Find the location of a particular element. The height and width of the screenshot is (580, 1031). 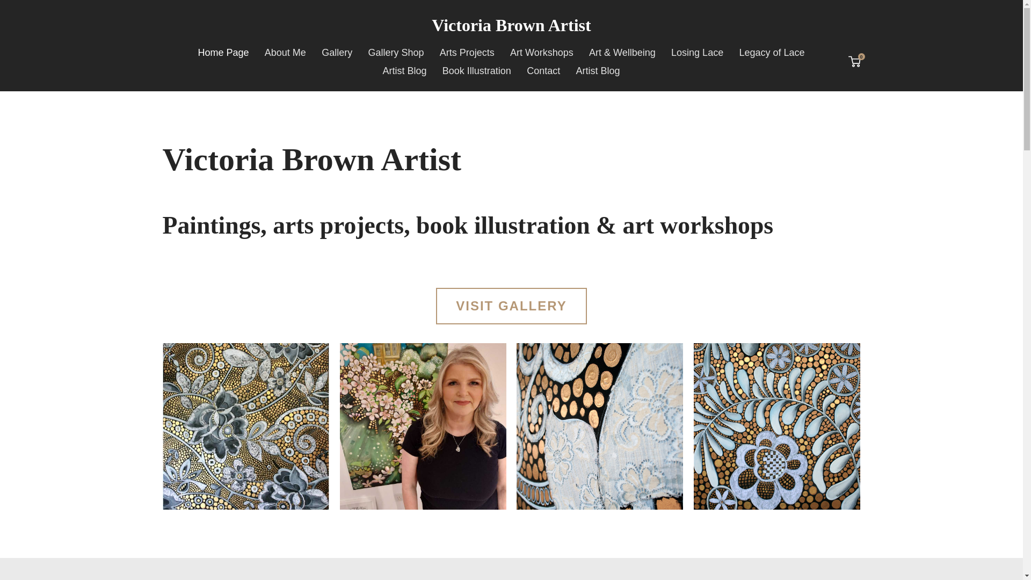

Art Workshops is located at coordinates (697, 53).